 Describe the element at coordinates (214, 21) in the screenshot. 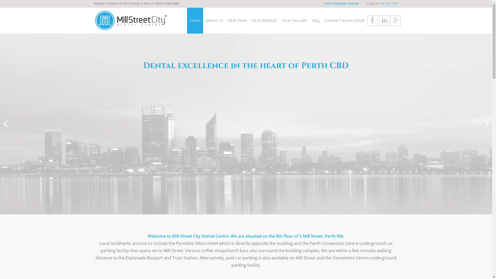

I see `About us` at that location.